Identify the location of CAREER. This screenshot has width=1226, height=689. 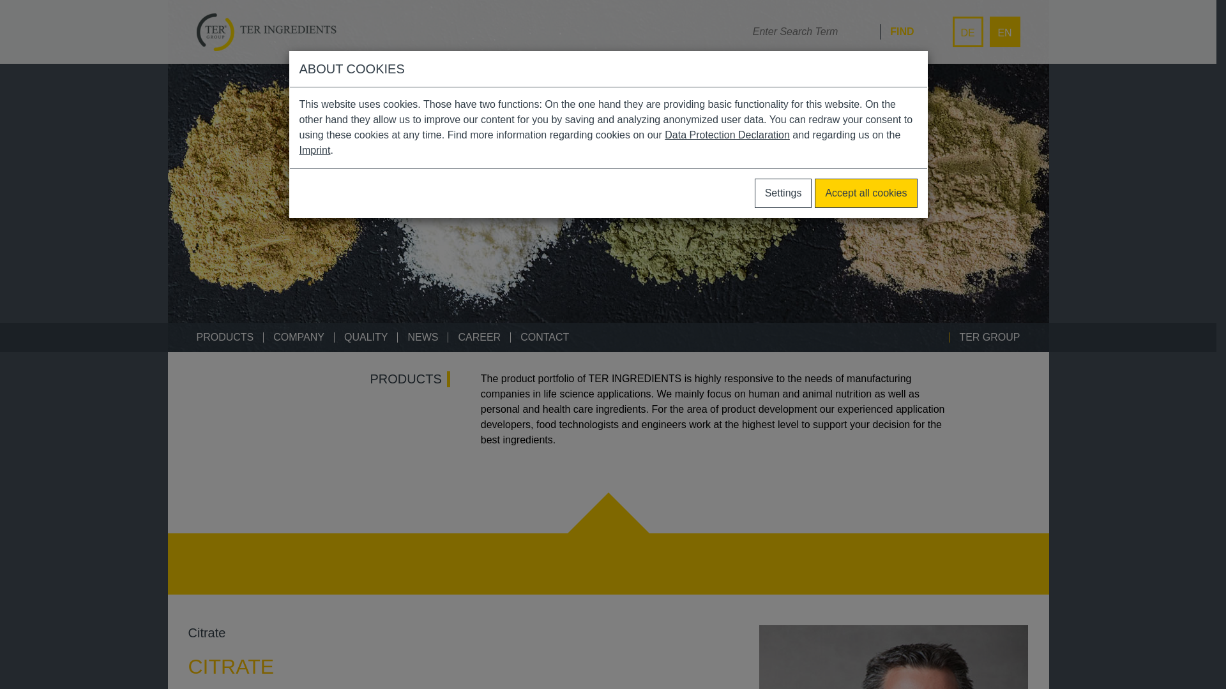
(479, 337).